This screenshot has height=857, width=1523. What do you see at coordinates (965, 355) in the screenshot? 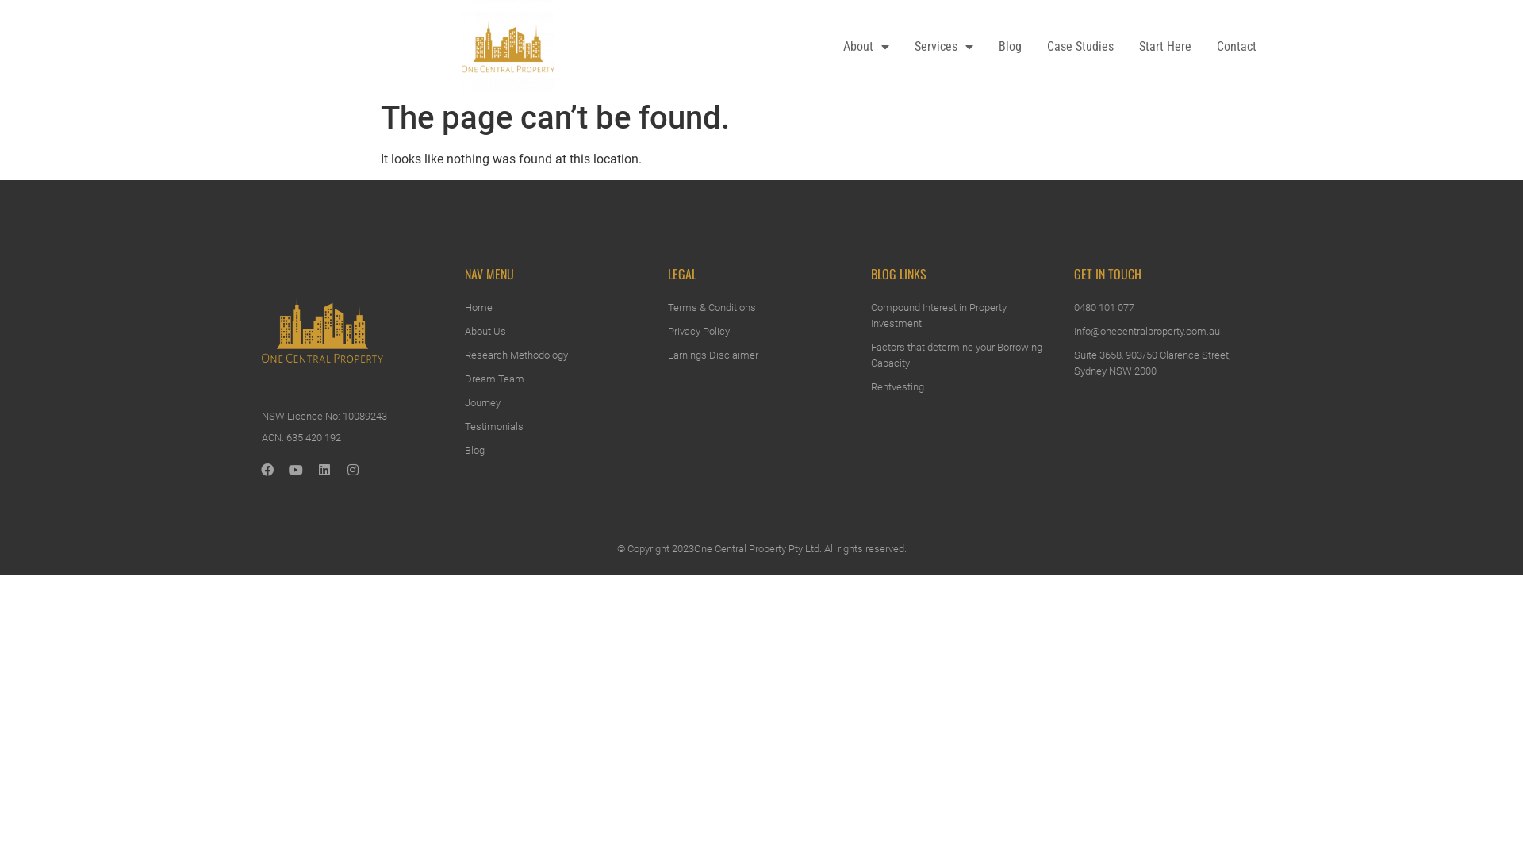
I see `Factors that determine your Borrowing Capacity` at bounding box center [965, 355].